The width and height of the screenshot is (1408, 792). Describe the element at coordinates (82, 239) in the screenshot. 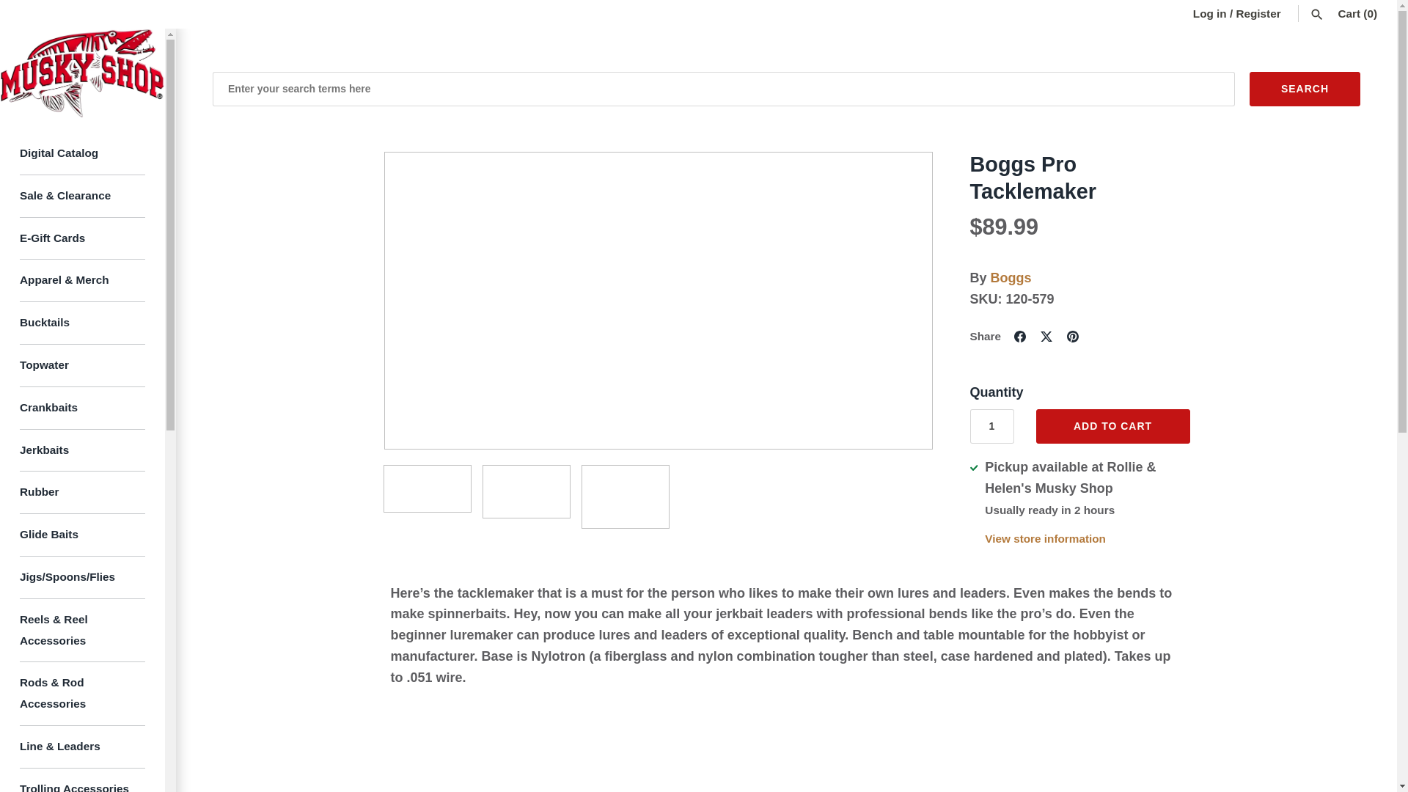

I see `E-Gift Cards` at that location.